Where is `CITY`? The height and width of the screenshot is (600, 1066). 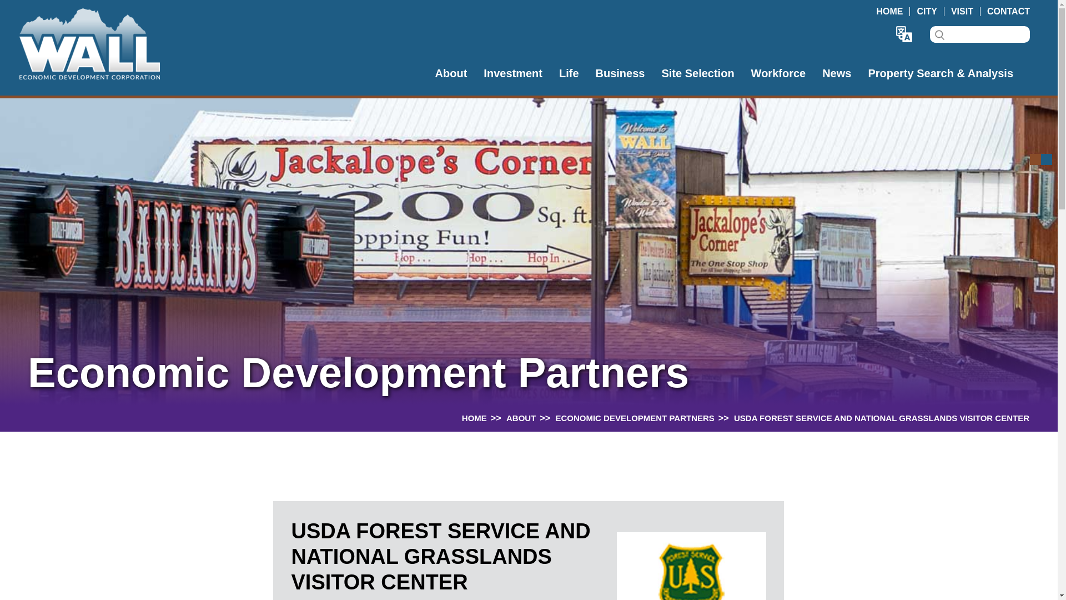 CITY is located at coordinates (927, 11).